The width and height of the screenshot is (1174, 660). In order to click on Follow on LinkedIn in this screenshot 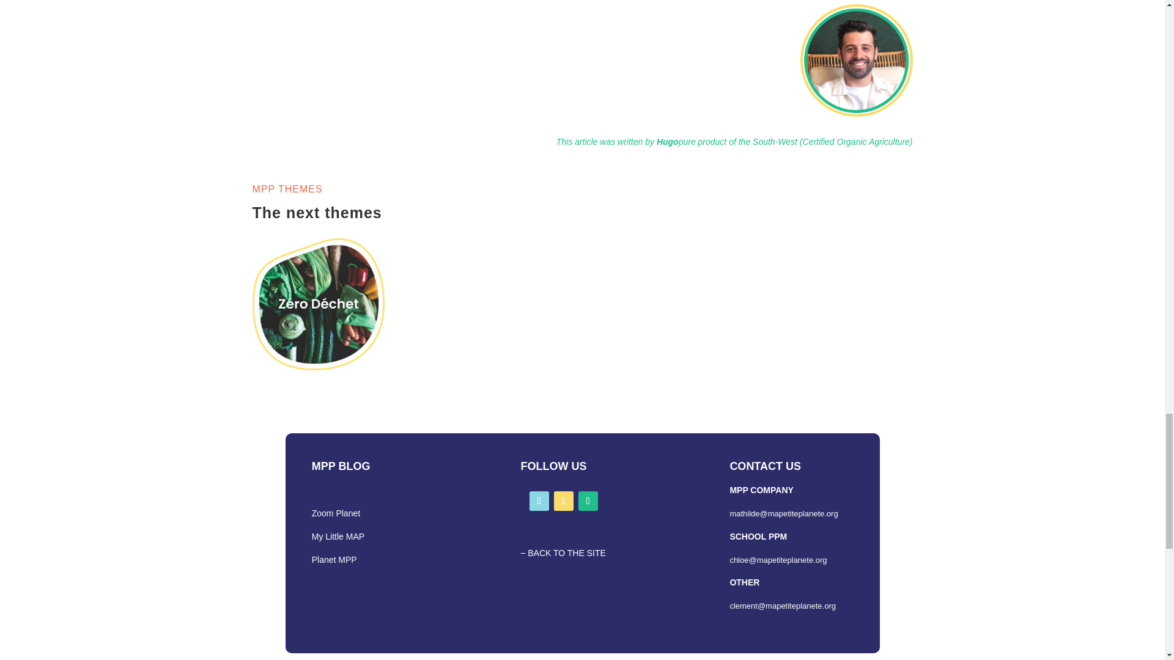, I will do `click(564, 501)`.